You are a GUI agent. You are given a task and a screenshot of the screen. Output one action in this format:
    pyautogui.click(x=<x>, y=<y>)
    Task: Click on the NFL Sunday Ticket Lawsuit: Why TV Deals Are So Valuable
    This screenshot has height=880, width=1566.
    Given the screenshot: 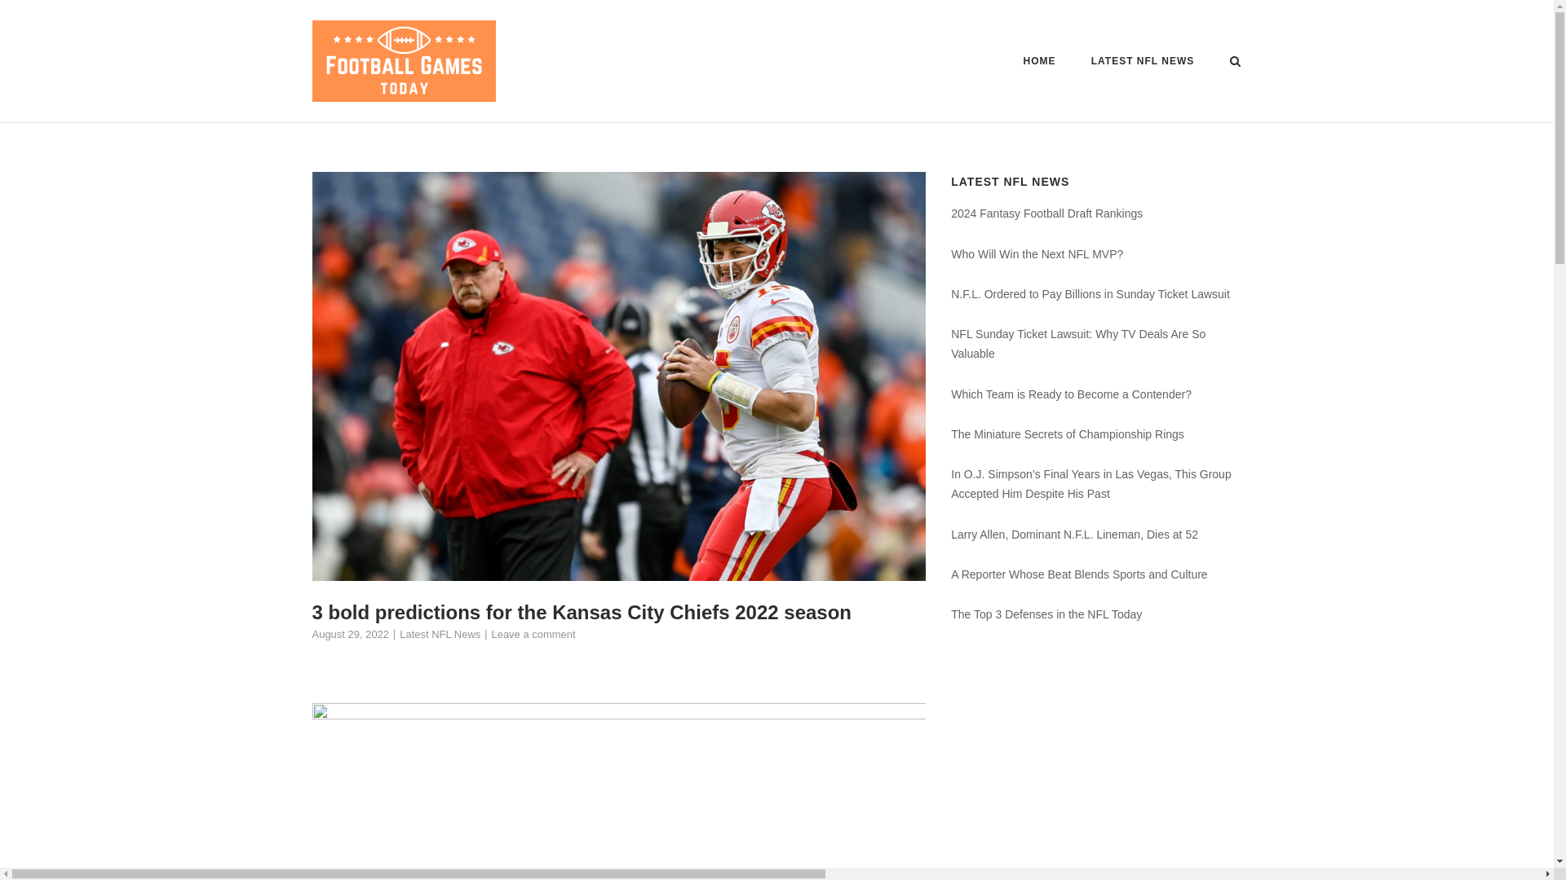 What is the action you would take?
    pyautogui.click(x=1078, y=343)
    